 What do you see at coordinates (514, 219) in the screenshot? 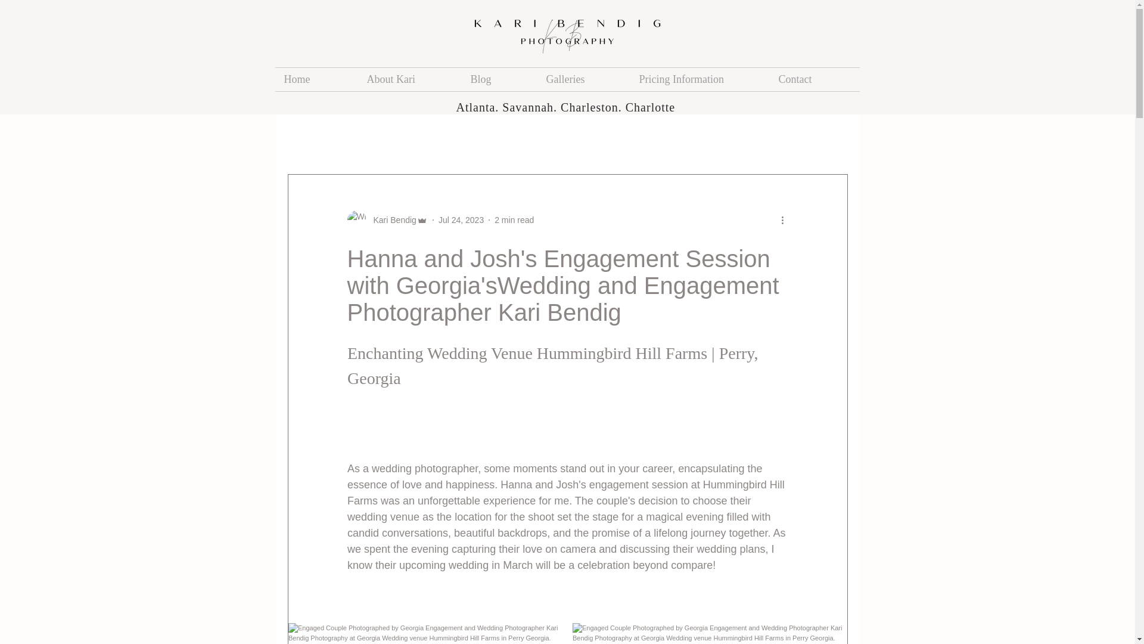
I see `2 min read` at bounding box center [514, 219].